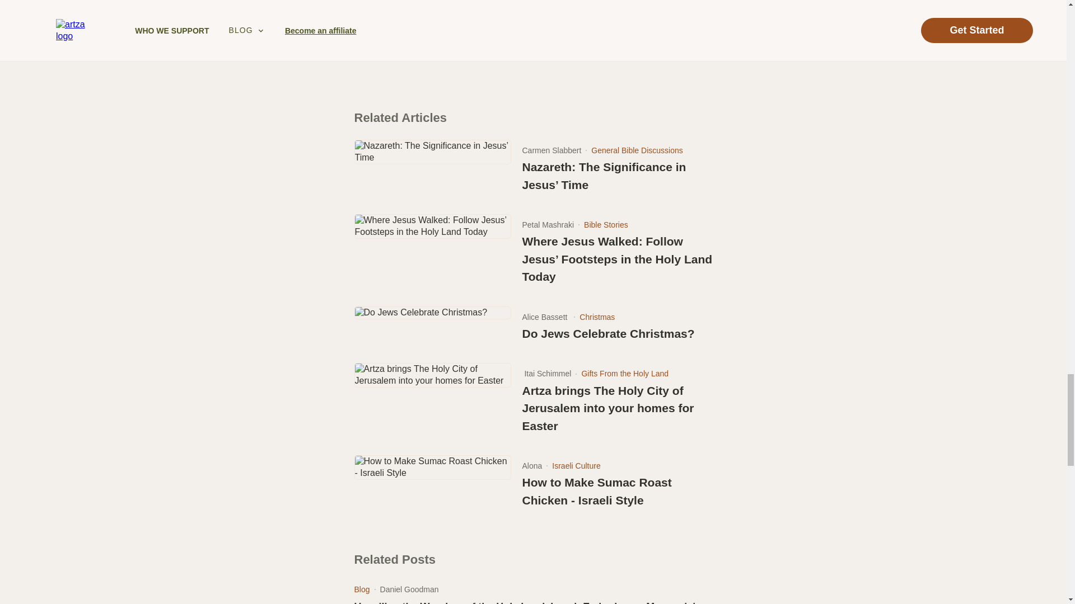 The width and height of the screenshot is (1075, 604). I want to click on General Bible Discussions, so click(637, 150).